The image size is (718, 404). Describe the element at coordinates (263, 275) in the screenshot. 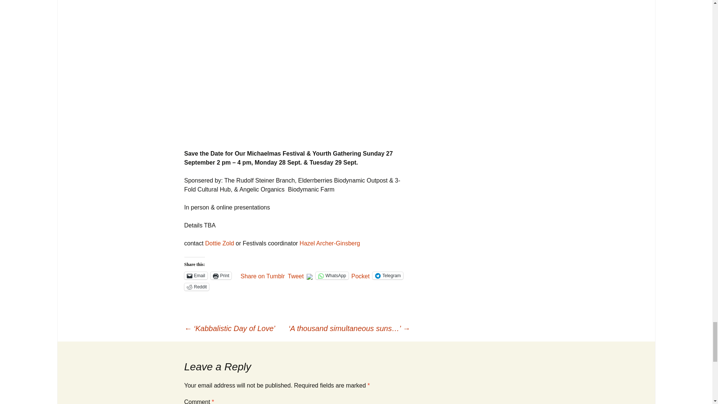

I see `Share on Tumblr` at that location.